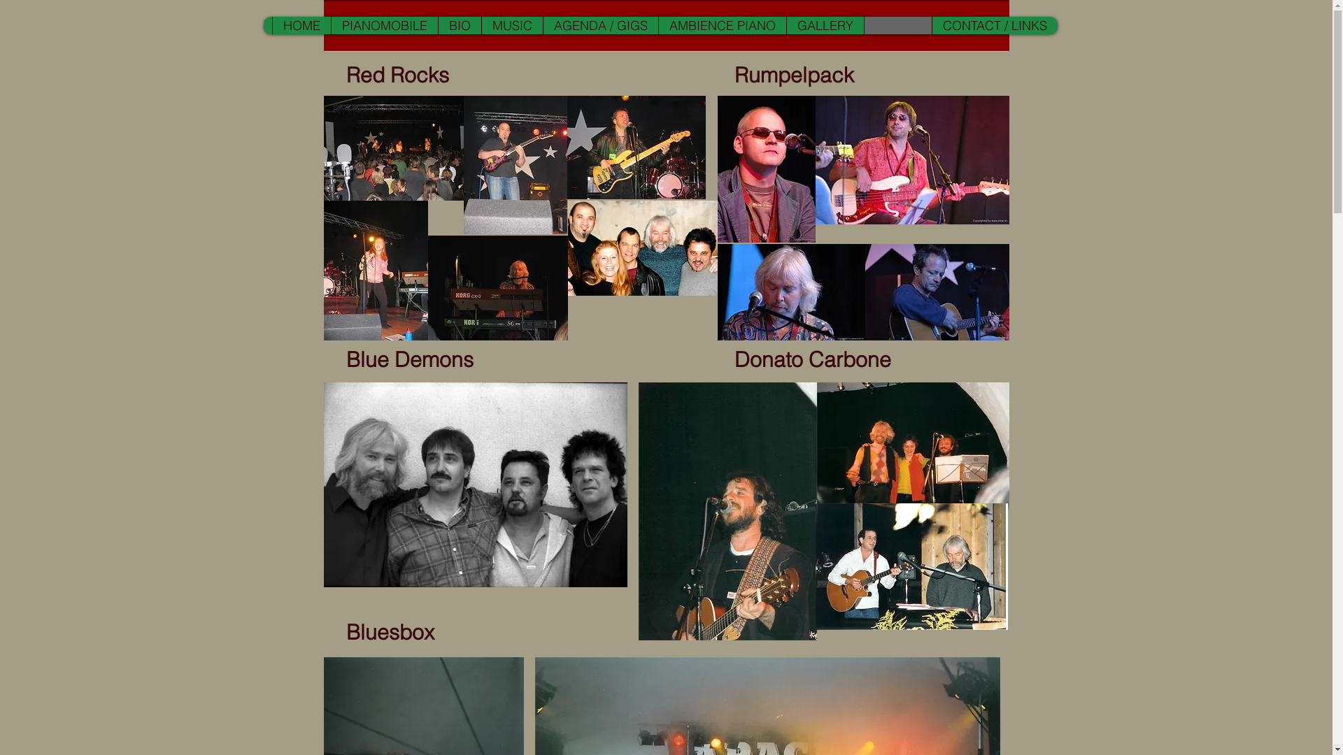 The image size is (1343, 755). What do you see at coordinates (914, 446) in the screenshot?
I see `archiv4c.jpg` at bounding box center [914, 446].